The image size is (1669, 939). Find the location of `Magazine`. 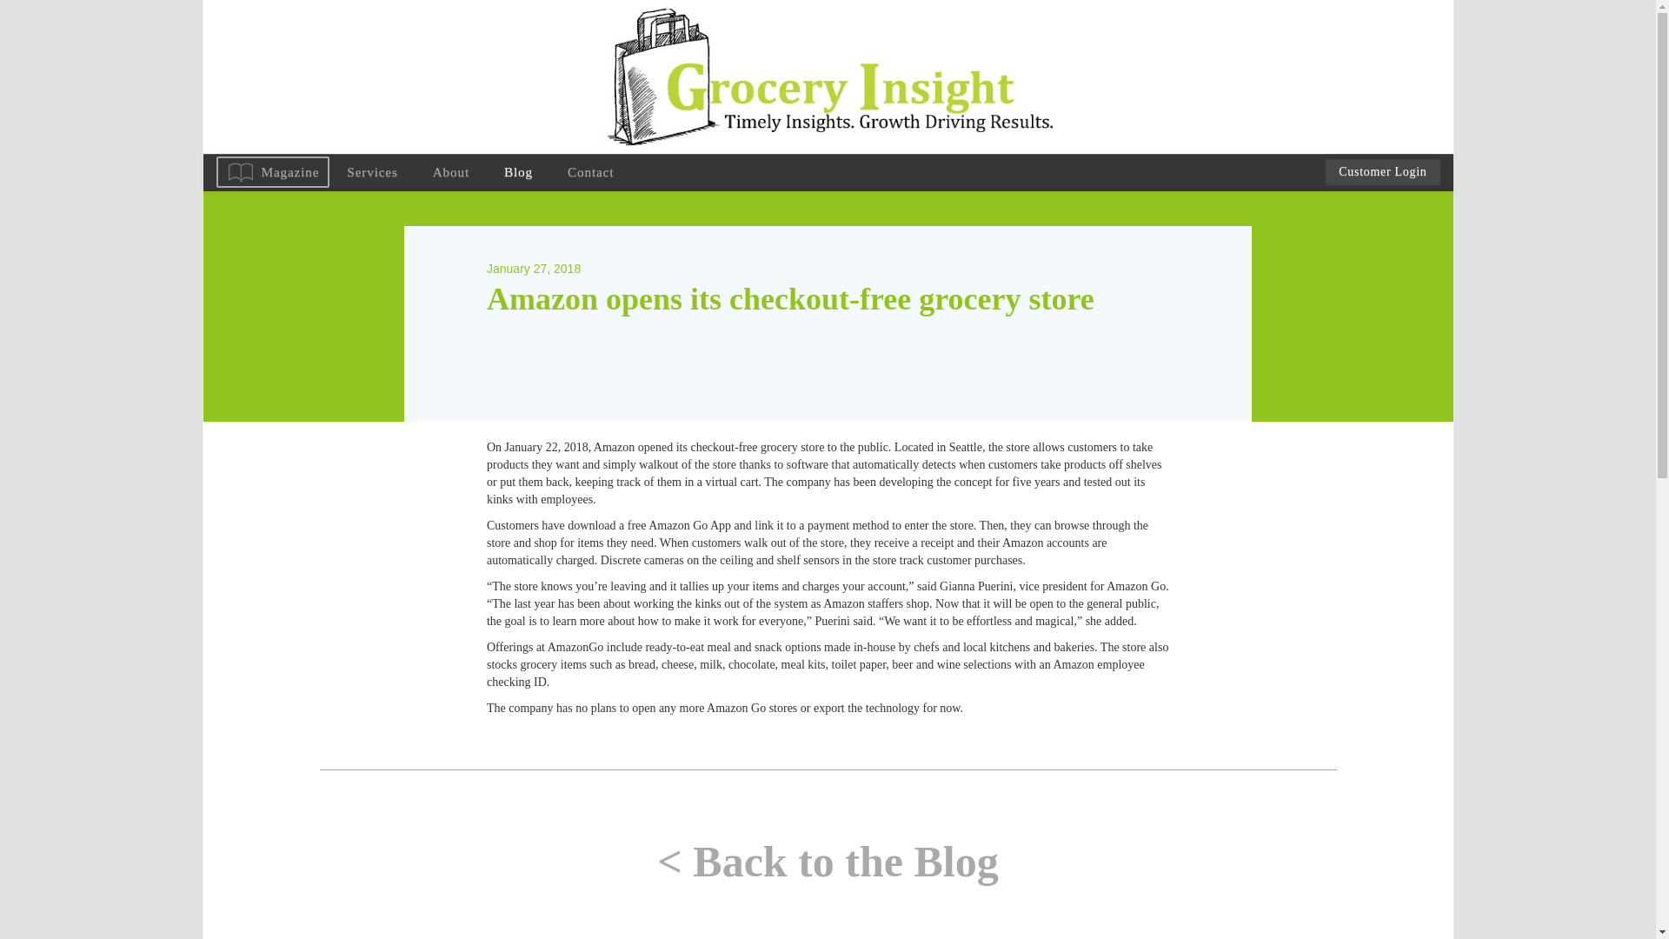

Magazine is located at coordinates (271, 172).